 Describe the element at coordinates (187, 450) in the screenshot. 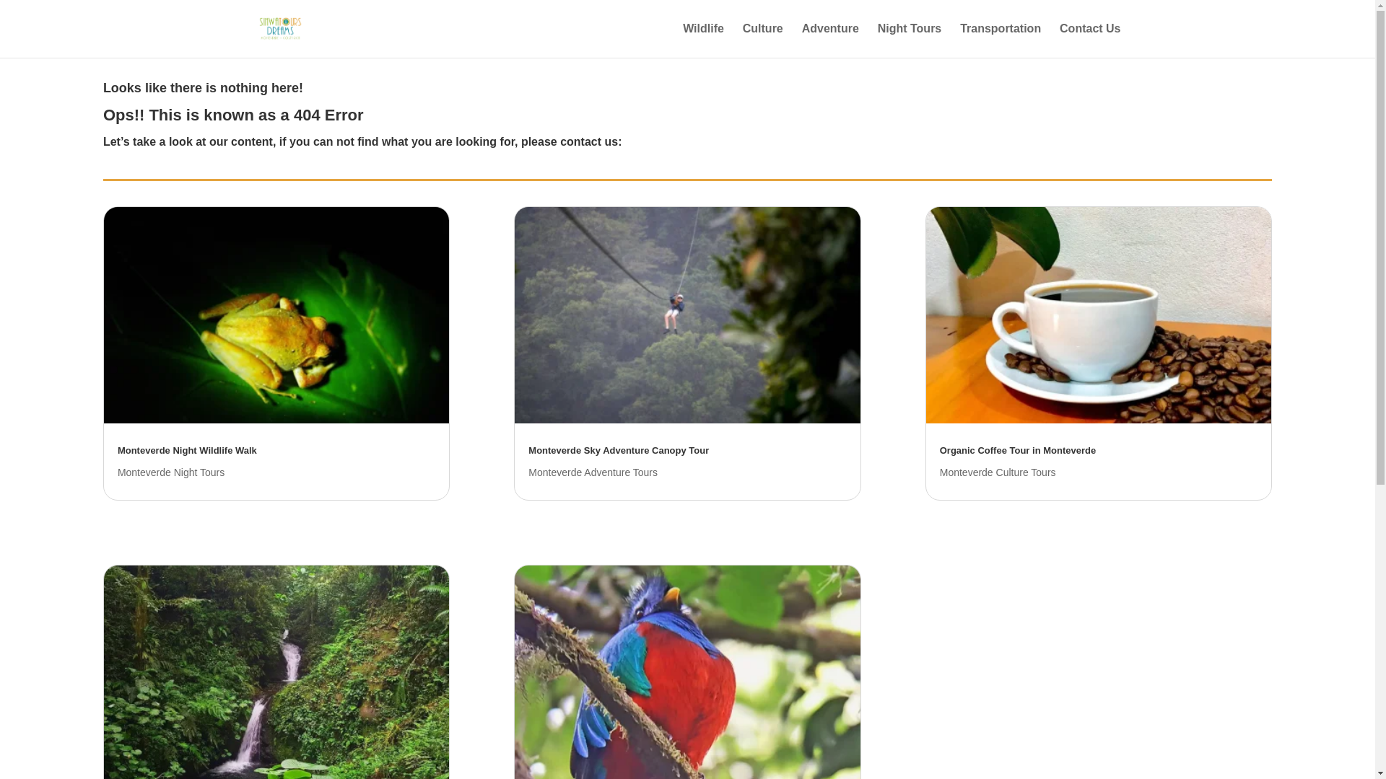

I see `Monteverde Night Wildlife Walk` at that location.